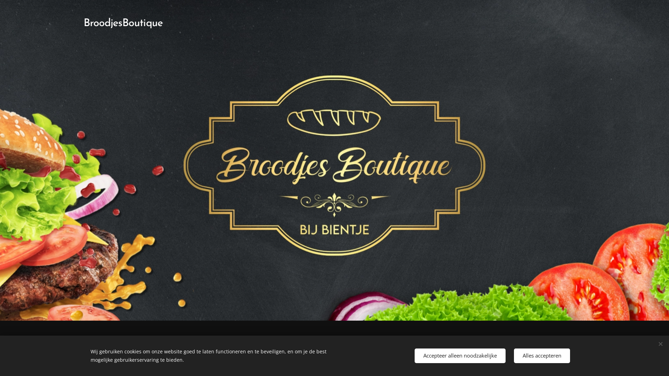 The image size is (669, 376). I want to click on Met een smile gemaakt door Studio Kosmoo, so click(322, 352).